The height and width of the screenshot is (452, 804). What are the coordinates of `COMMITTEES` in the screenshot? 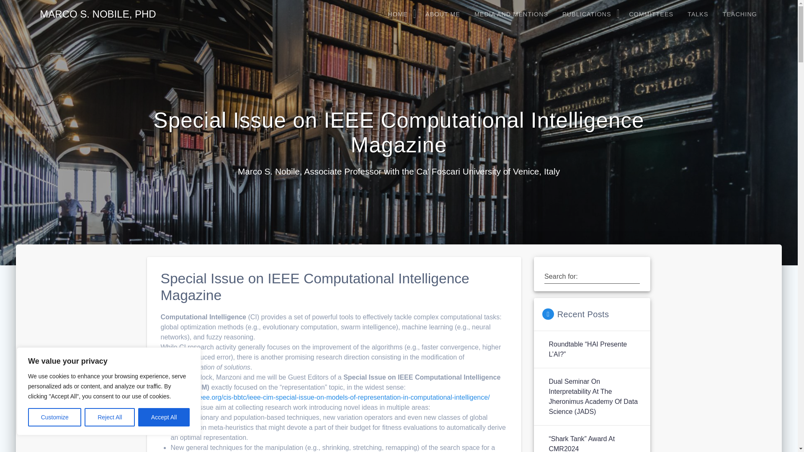 It's located at (651, 14).